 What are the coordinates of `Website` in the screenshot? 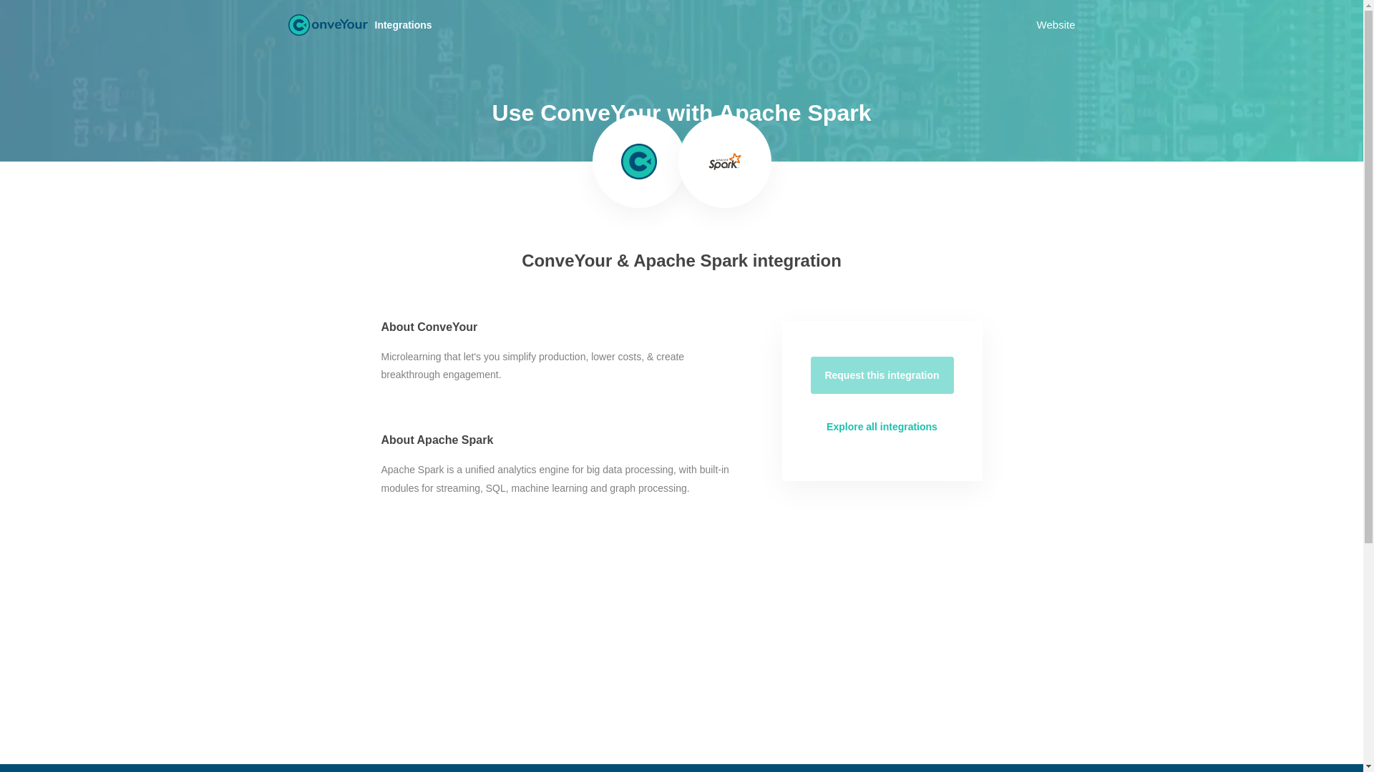 It's located at (1056, 24).